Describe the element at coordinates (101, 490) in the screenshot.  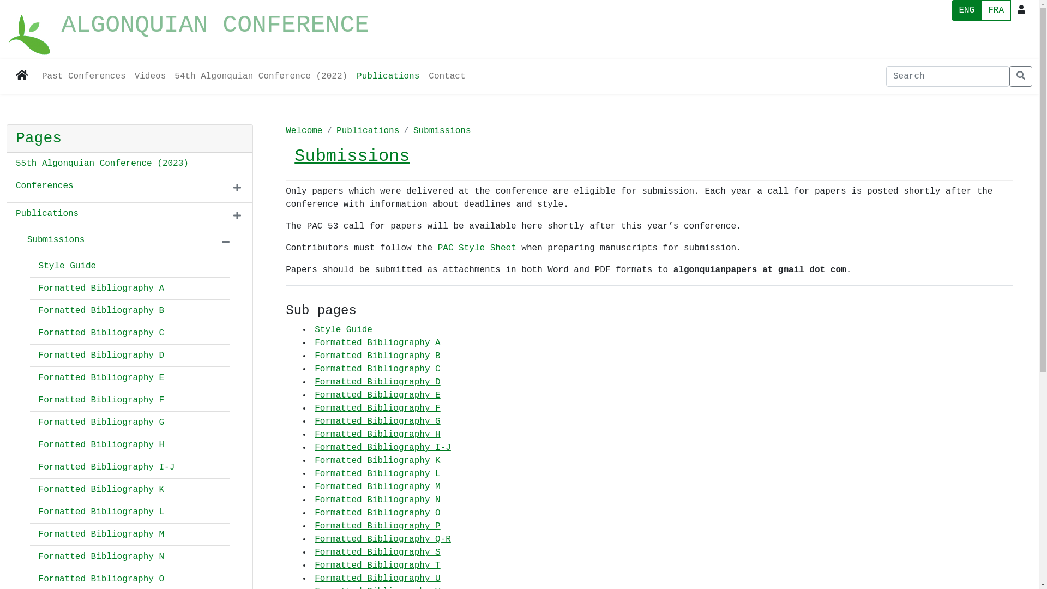
I see `Formatted Bibliography K` at that location.